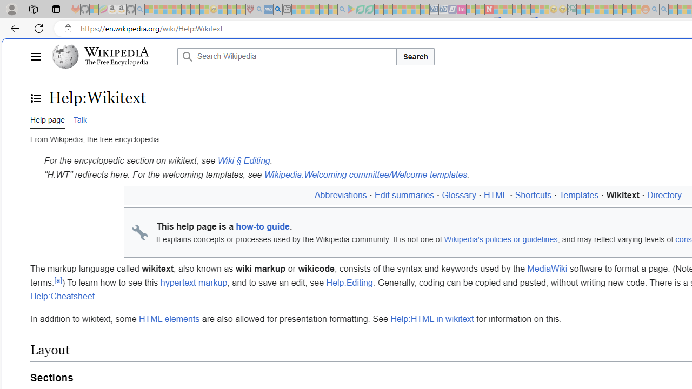 The height and width of the screenshot is (389, 692). What do you see at coordinates (365, 174) in the screenshot?
I see `Wikipedia:Welcoming committee/Welcome templates` at bounding box center [365, 174].